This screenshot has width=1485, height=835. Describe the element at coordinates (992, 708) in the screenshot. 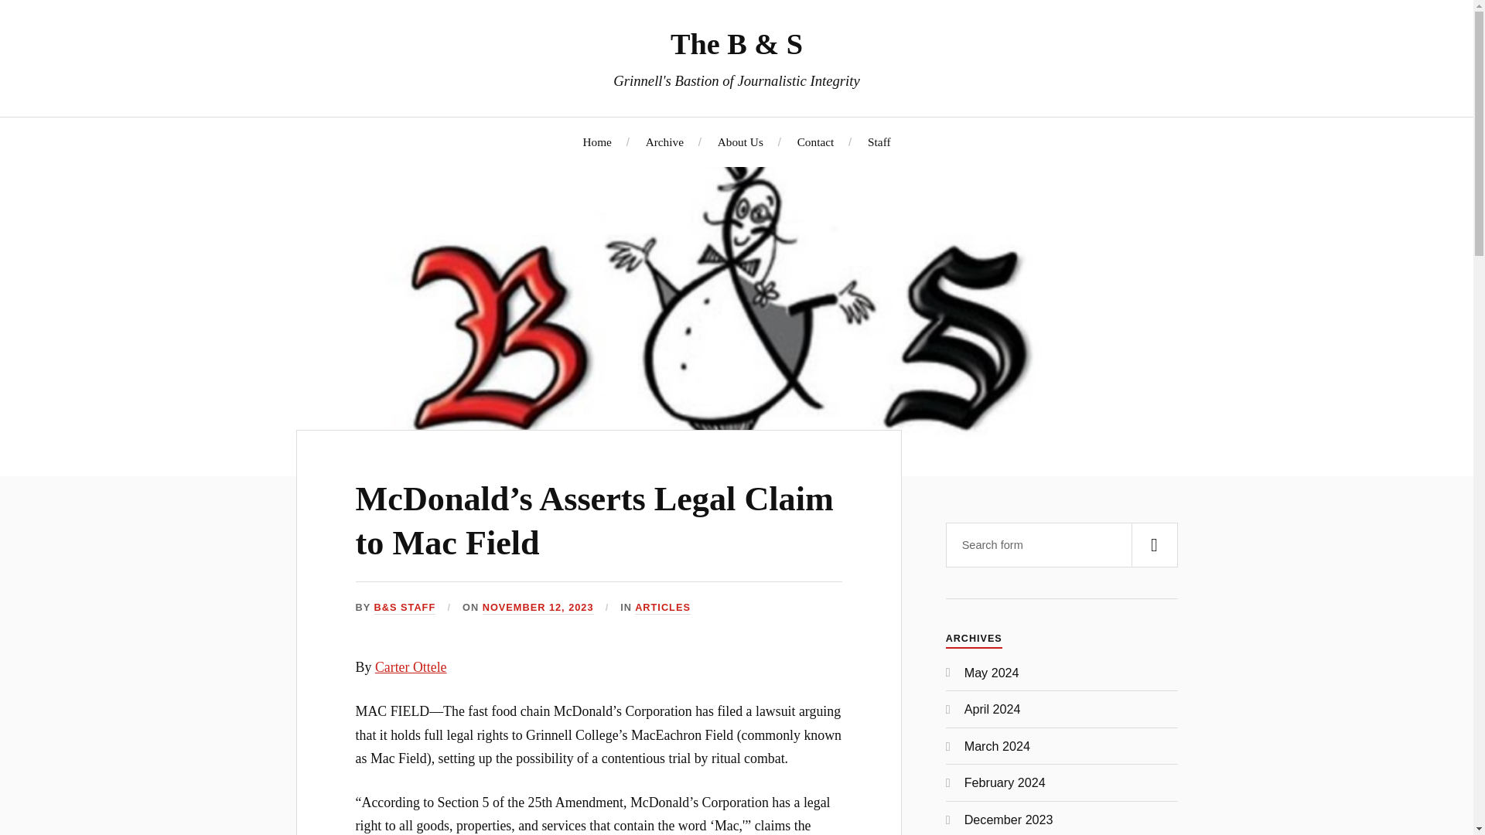

I see `April 2024` at that location.